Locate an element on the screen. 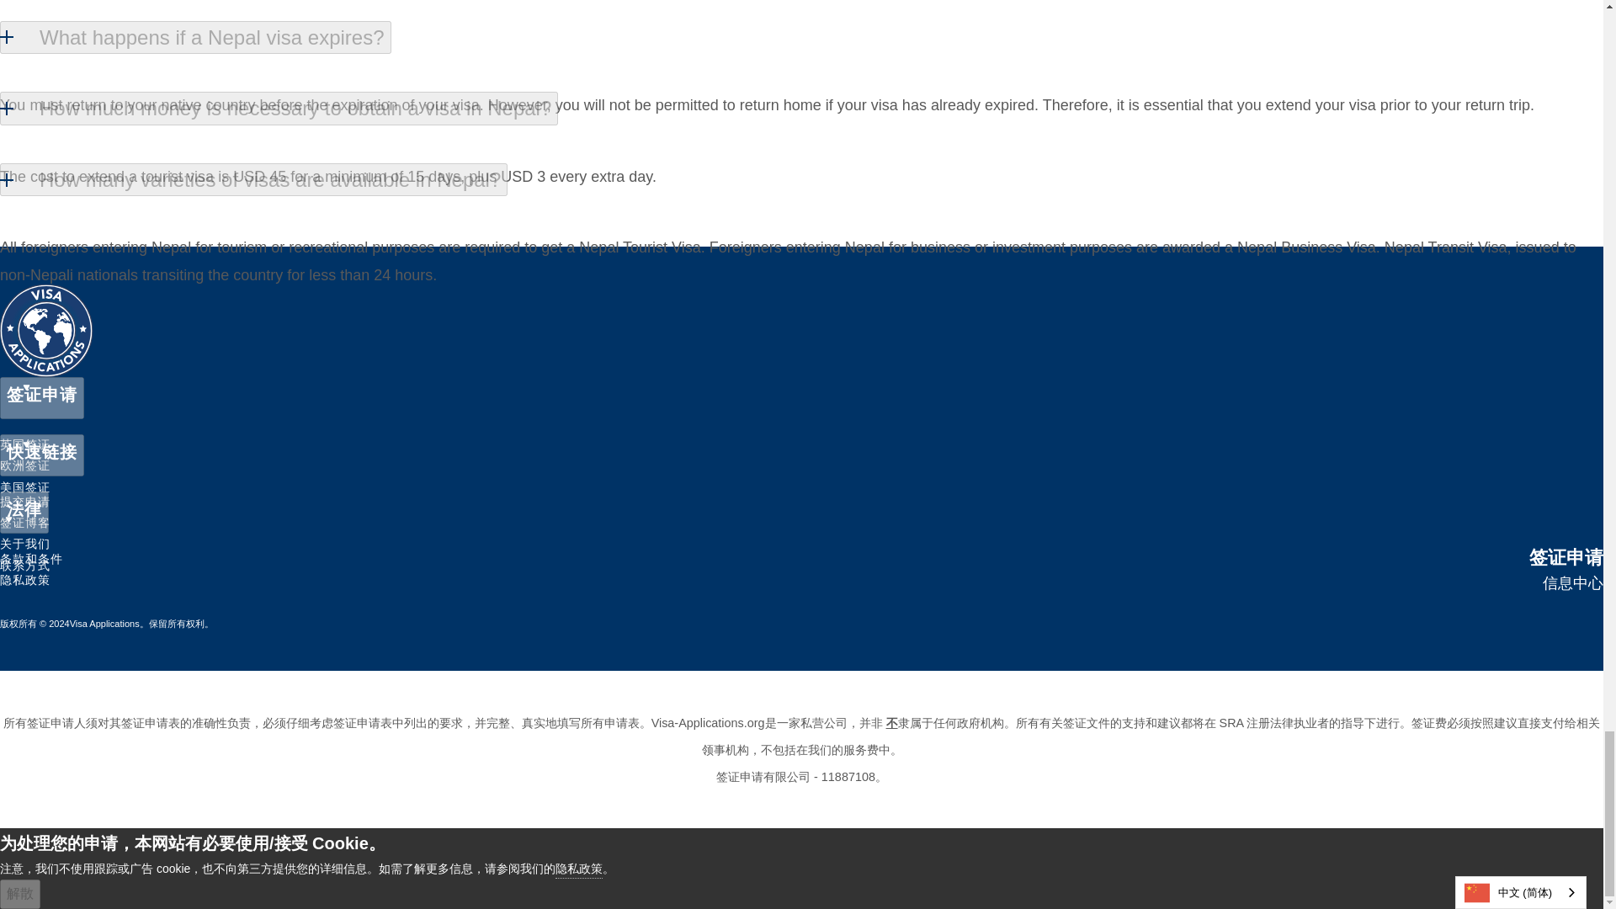 This screenshot has height=909, width=1616. What happens if a Nepal visa expires? is located at coordinates (195, 37).